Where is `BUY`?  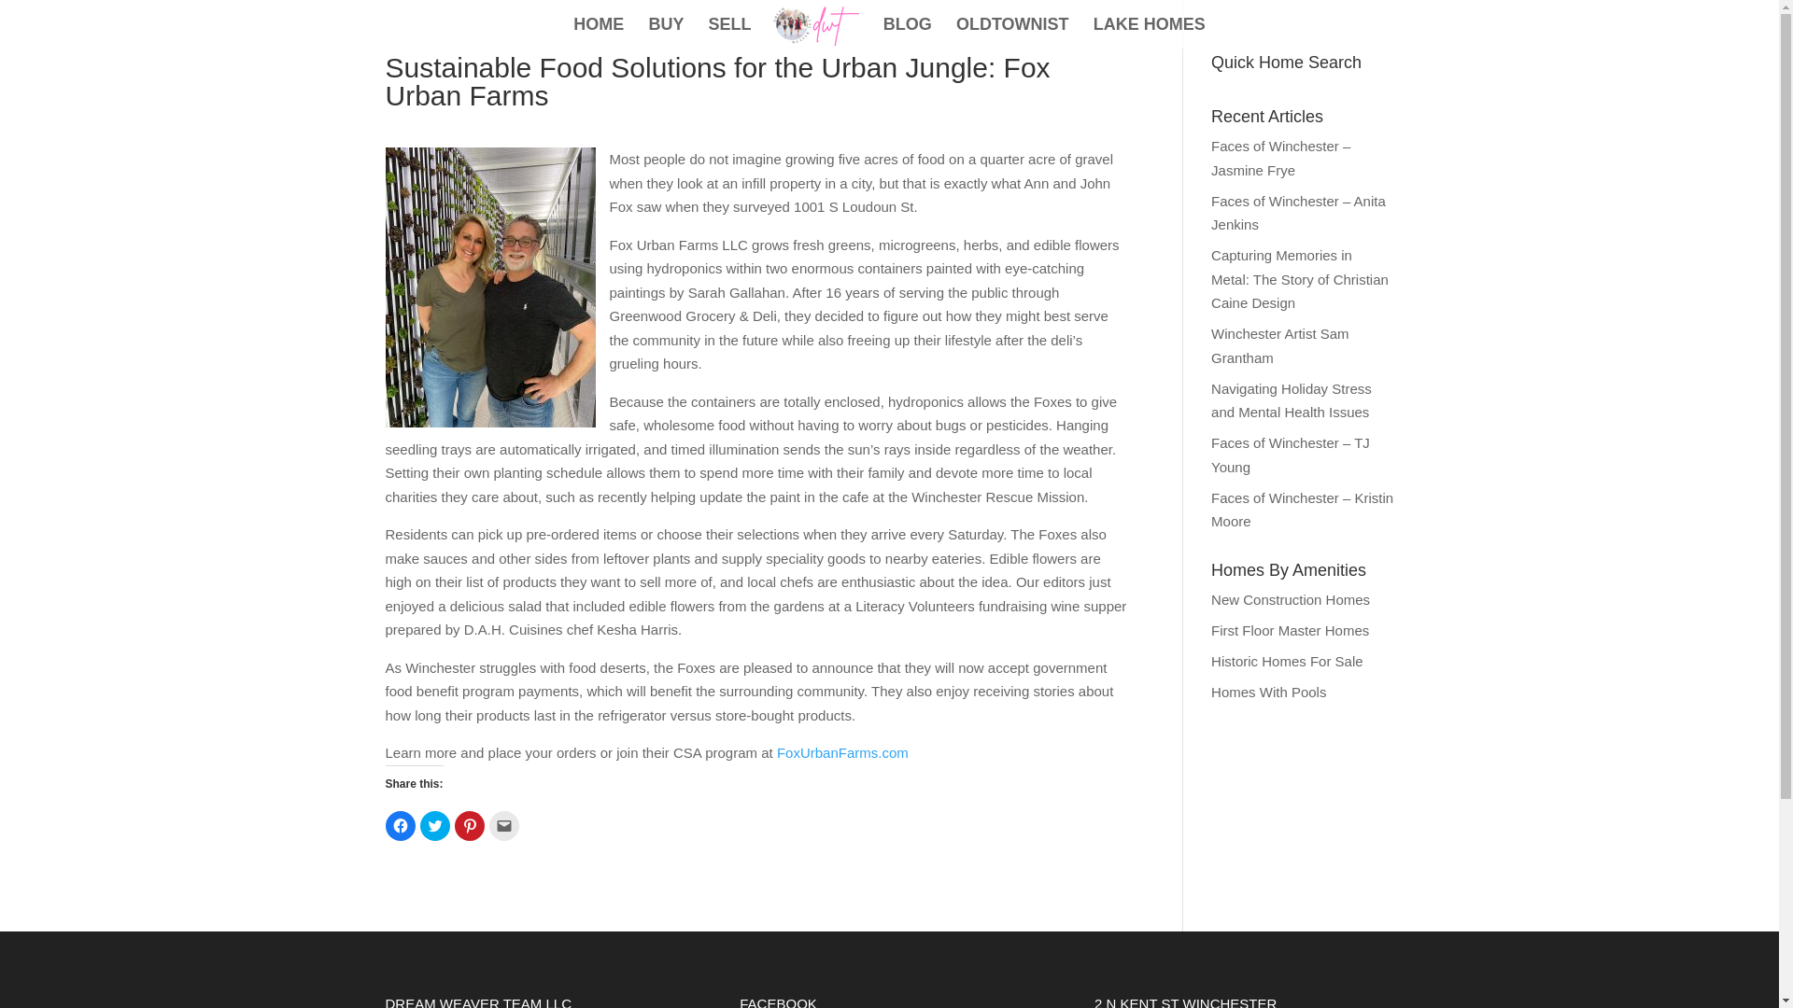 BUY is located at coordinates (665, 33).